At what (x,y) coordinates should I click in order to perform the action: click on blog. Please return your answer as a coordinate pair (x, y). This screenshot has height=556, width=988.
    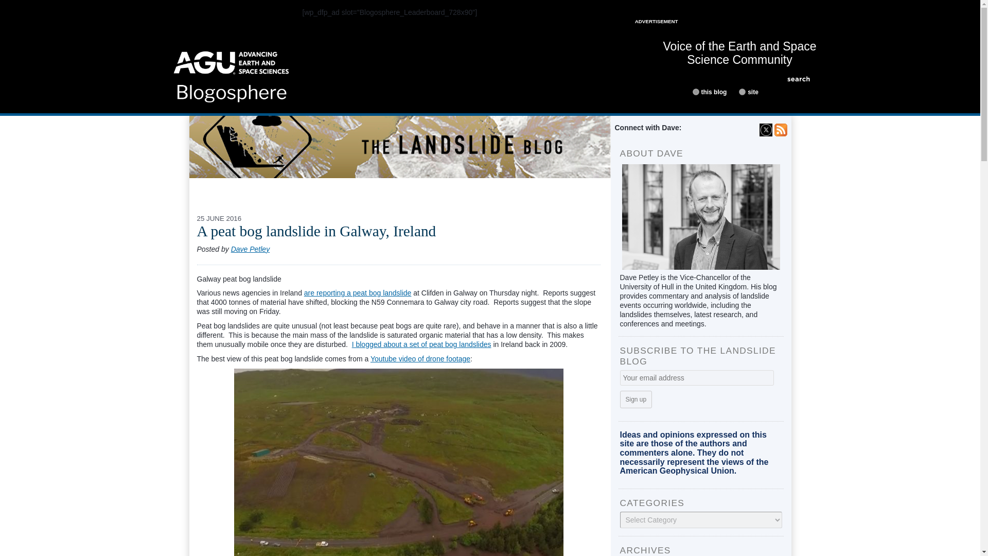
    Looking at the image, I should click on (696, 92).